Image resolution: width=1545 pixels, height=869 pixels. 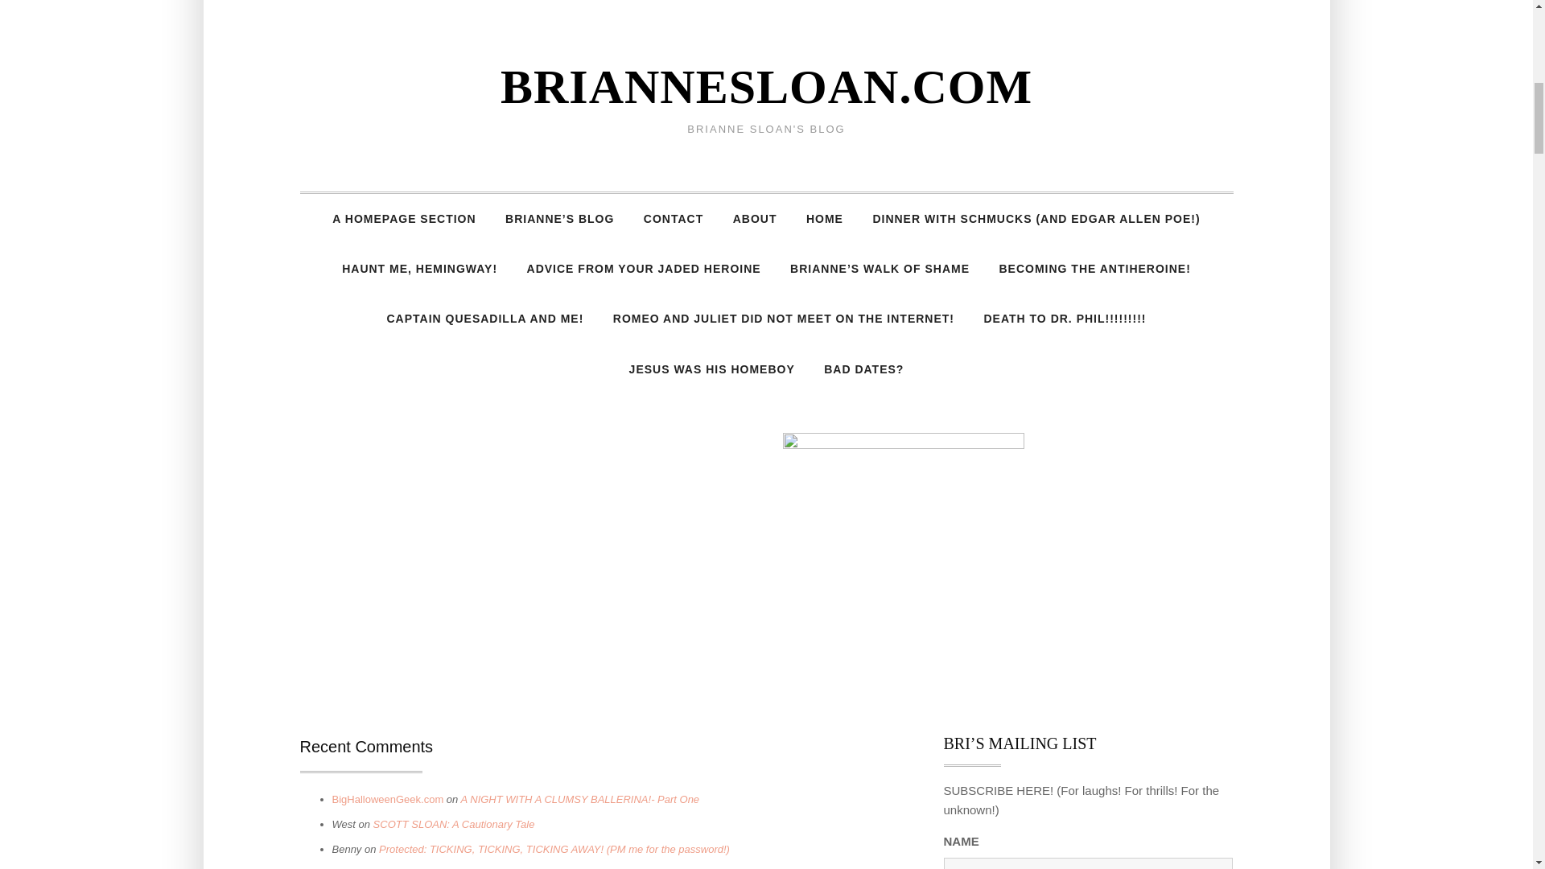 I want to click on DEATH TO DR. PHIL!!!!!!!!!, so click(x=1064, y=319).